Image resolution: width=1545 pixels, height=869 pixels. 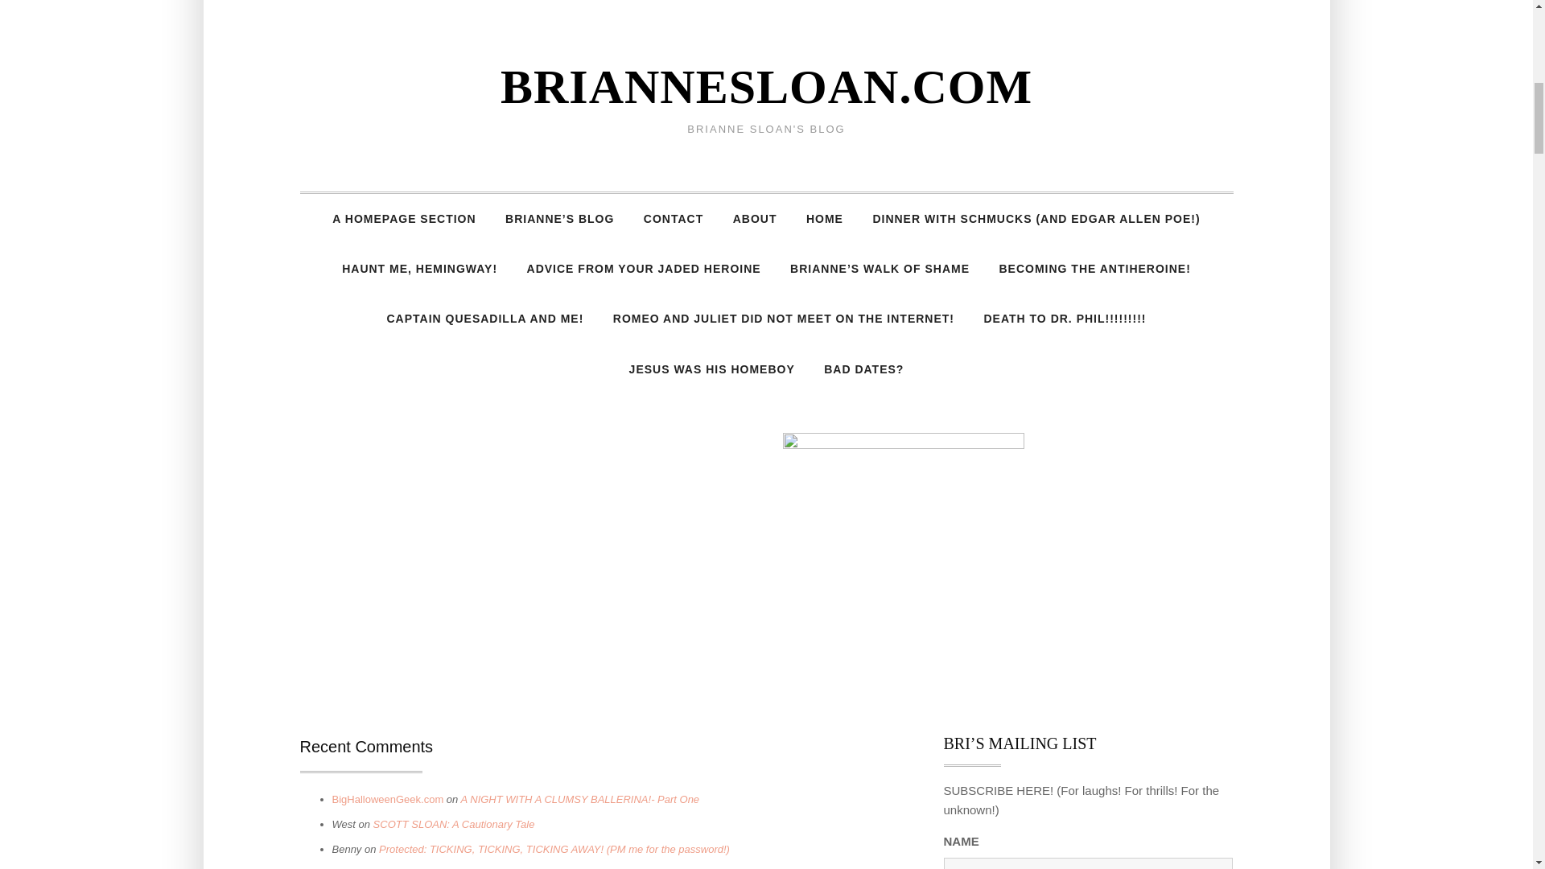 I want to click on DEATH TO DR. PHIL!!!!!!!!!, so click(x=1064, y=319).